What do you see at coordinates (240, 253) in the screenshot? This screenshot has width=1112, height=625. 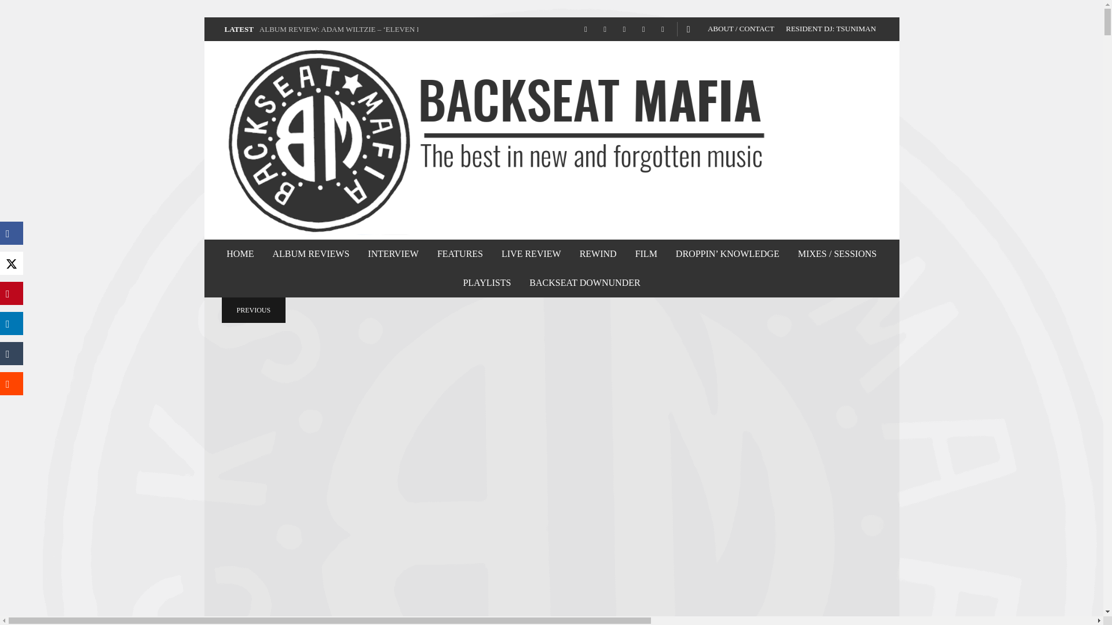 I see `HOME` at bounding box center [240, 253].